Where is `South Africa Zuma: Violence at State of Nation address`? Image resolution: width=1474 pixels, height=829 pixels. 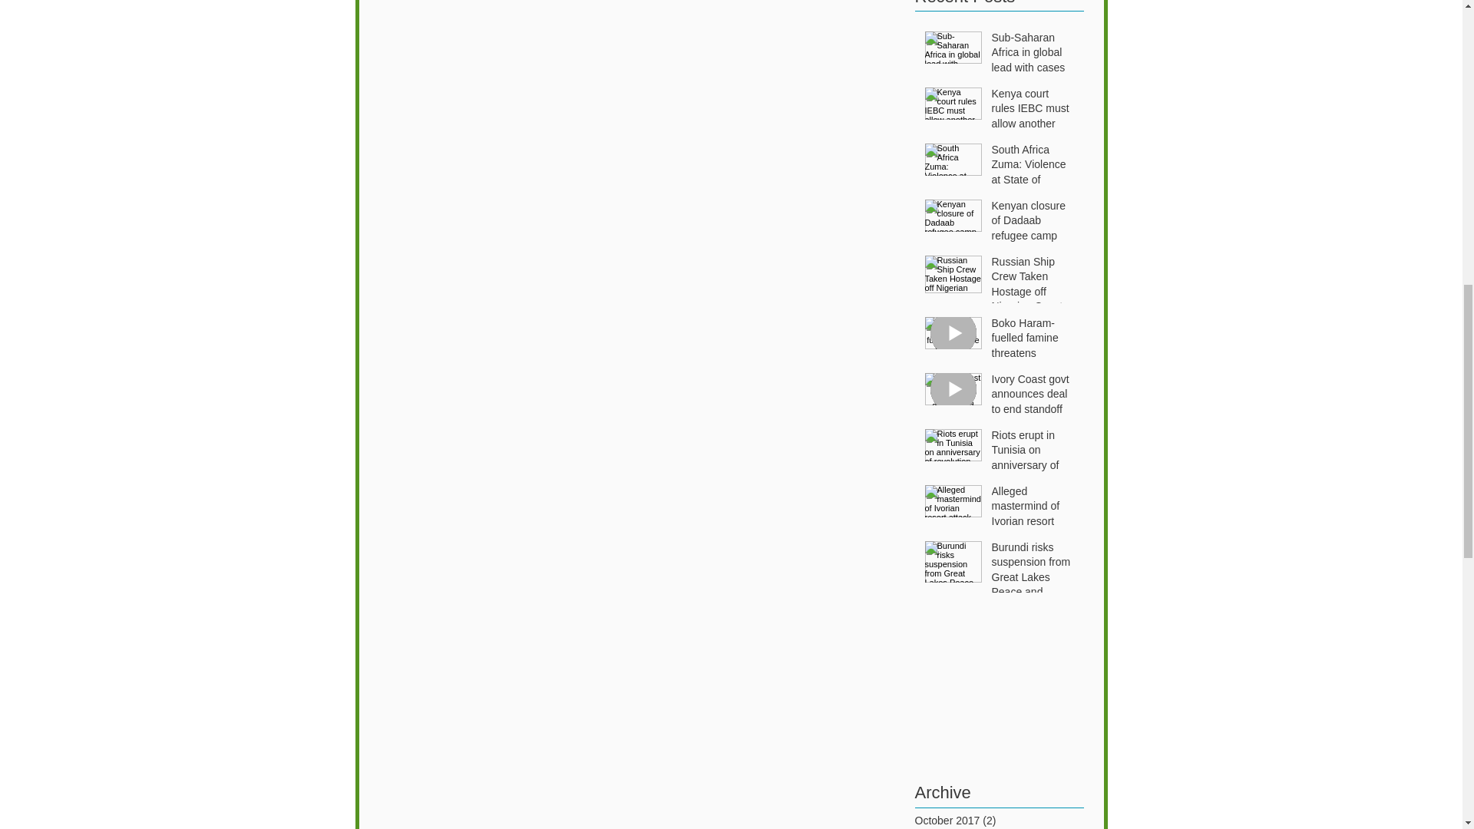
South Africa Zuma: Violence at State of Nation address is located at coordinates (1033, 175).